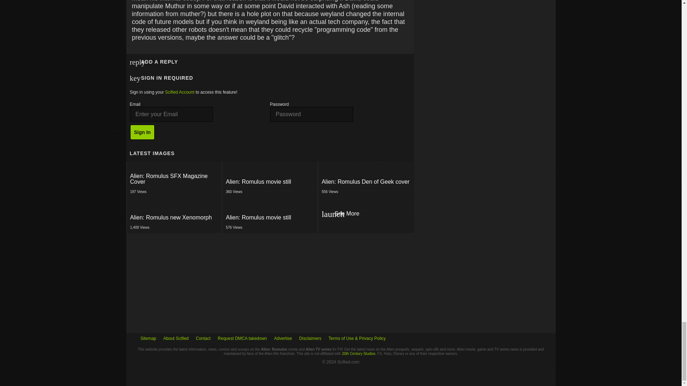 The image size is (687, 386). What do you see at coordinates (270, 182) in the screenshot?
I see `See More` at bounding box center [270, 182].